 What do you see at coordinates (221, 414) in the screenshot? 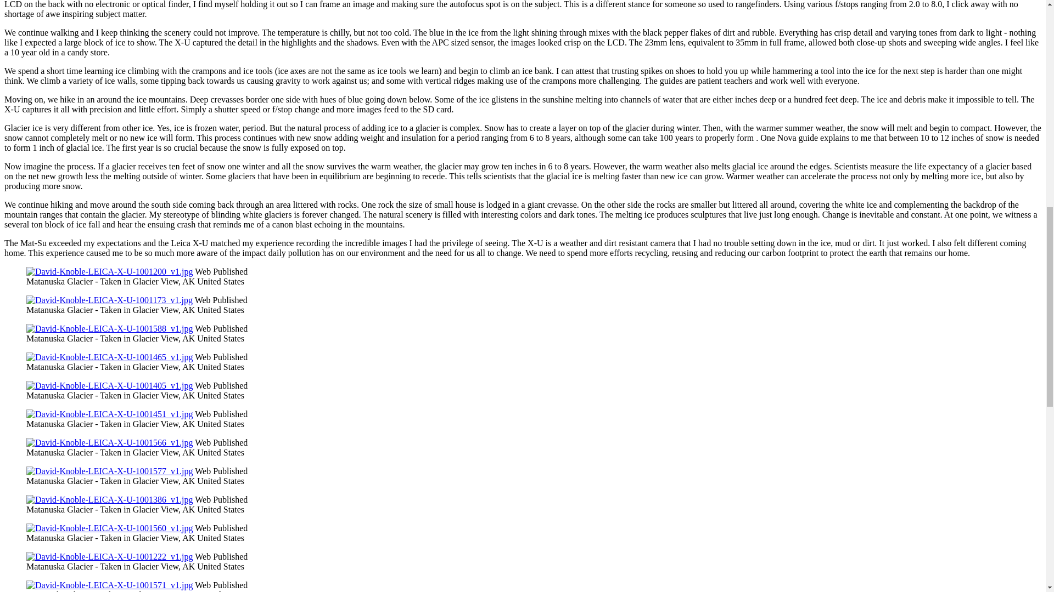
I see `Web Published` at bounding box center [221, 414].